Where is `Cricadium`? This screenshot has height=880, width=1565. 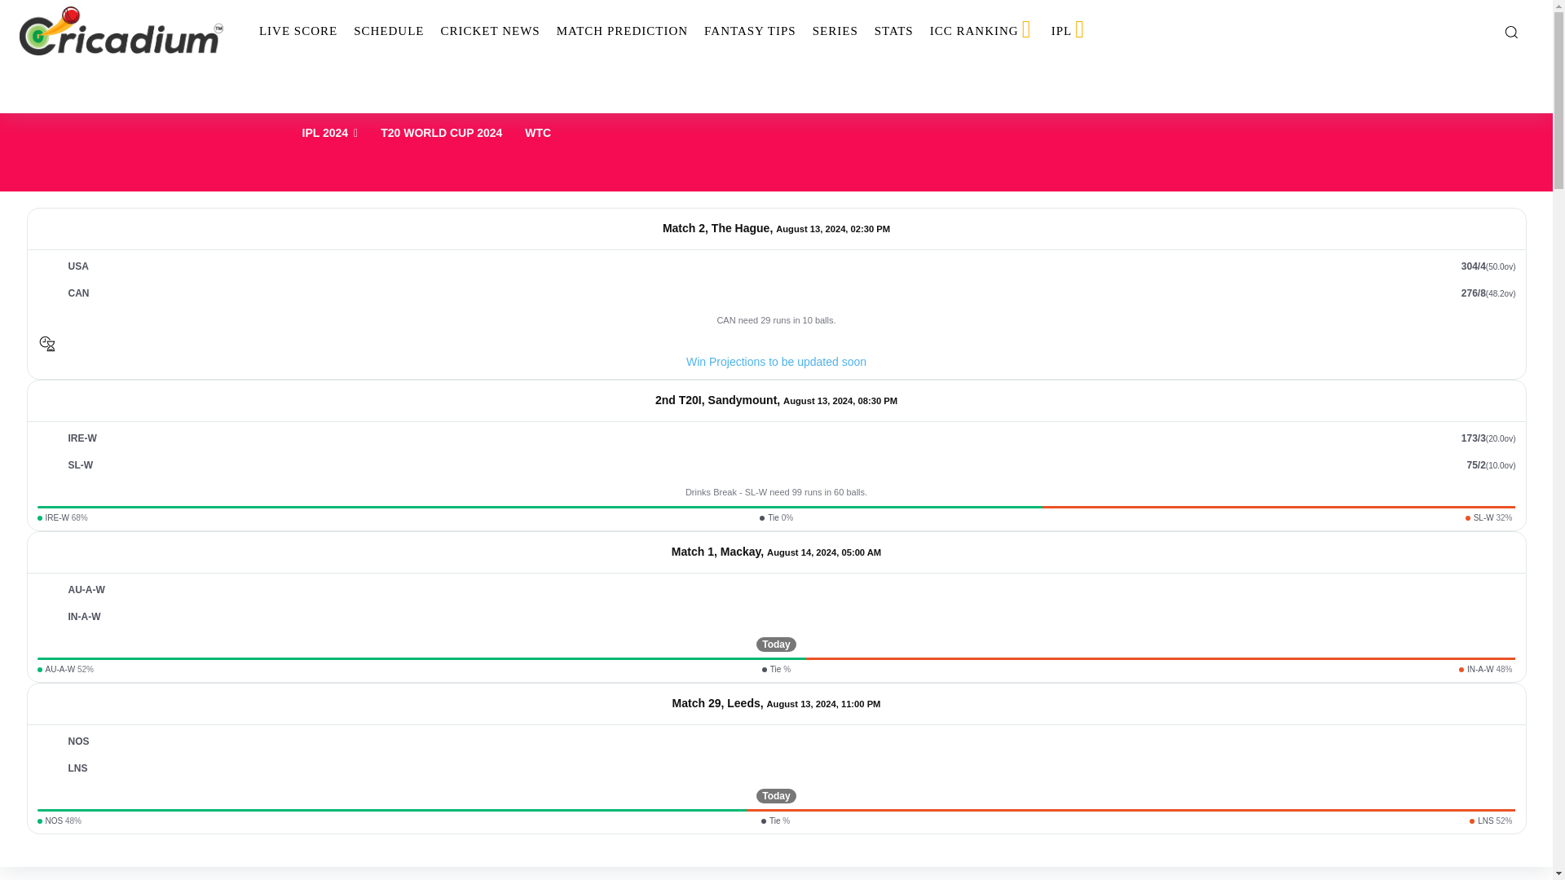 Cricadium is located at coordinates (121, 31).